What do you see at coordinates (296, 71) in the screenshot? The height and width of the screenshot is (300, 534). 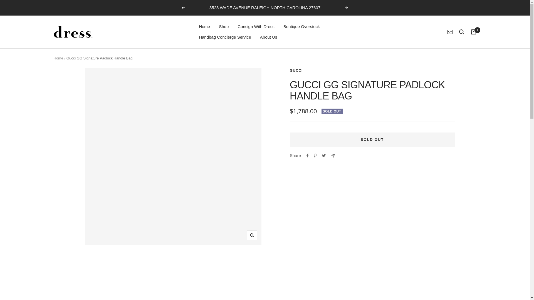 I see `GUCCI` at bounding box center [296, 71].